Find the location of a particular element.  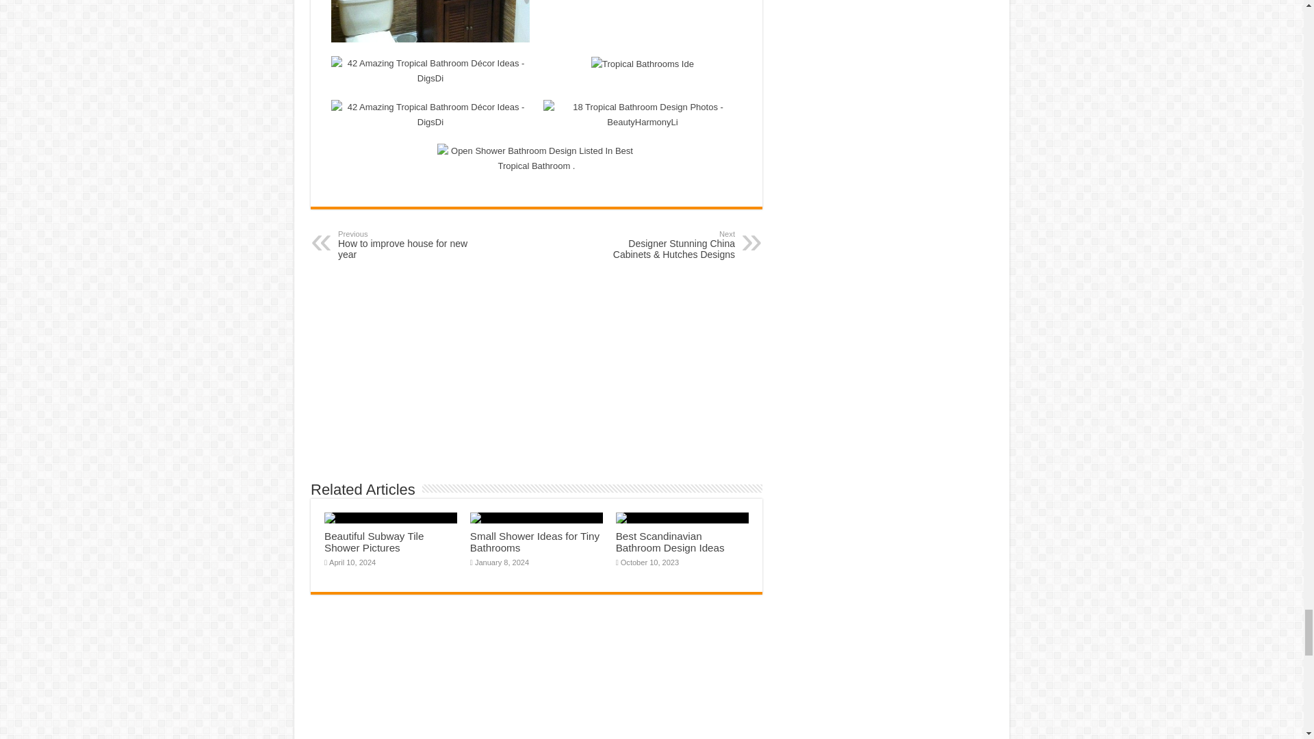

Small Shower Ideas for Tiny Bathrooms is located at coordinates (374, 542).